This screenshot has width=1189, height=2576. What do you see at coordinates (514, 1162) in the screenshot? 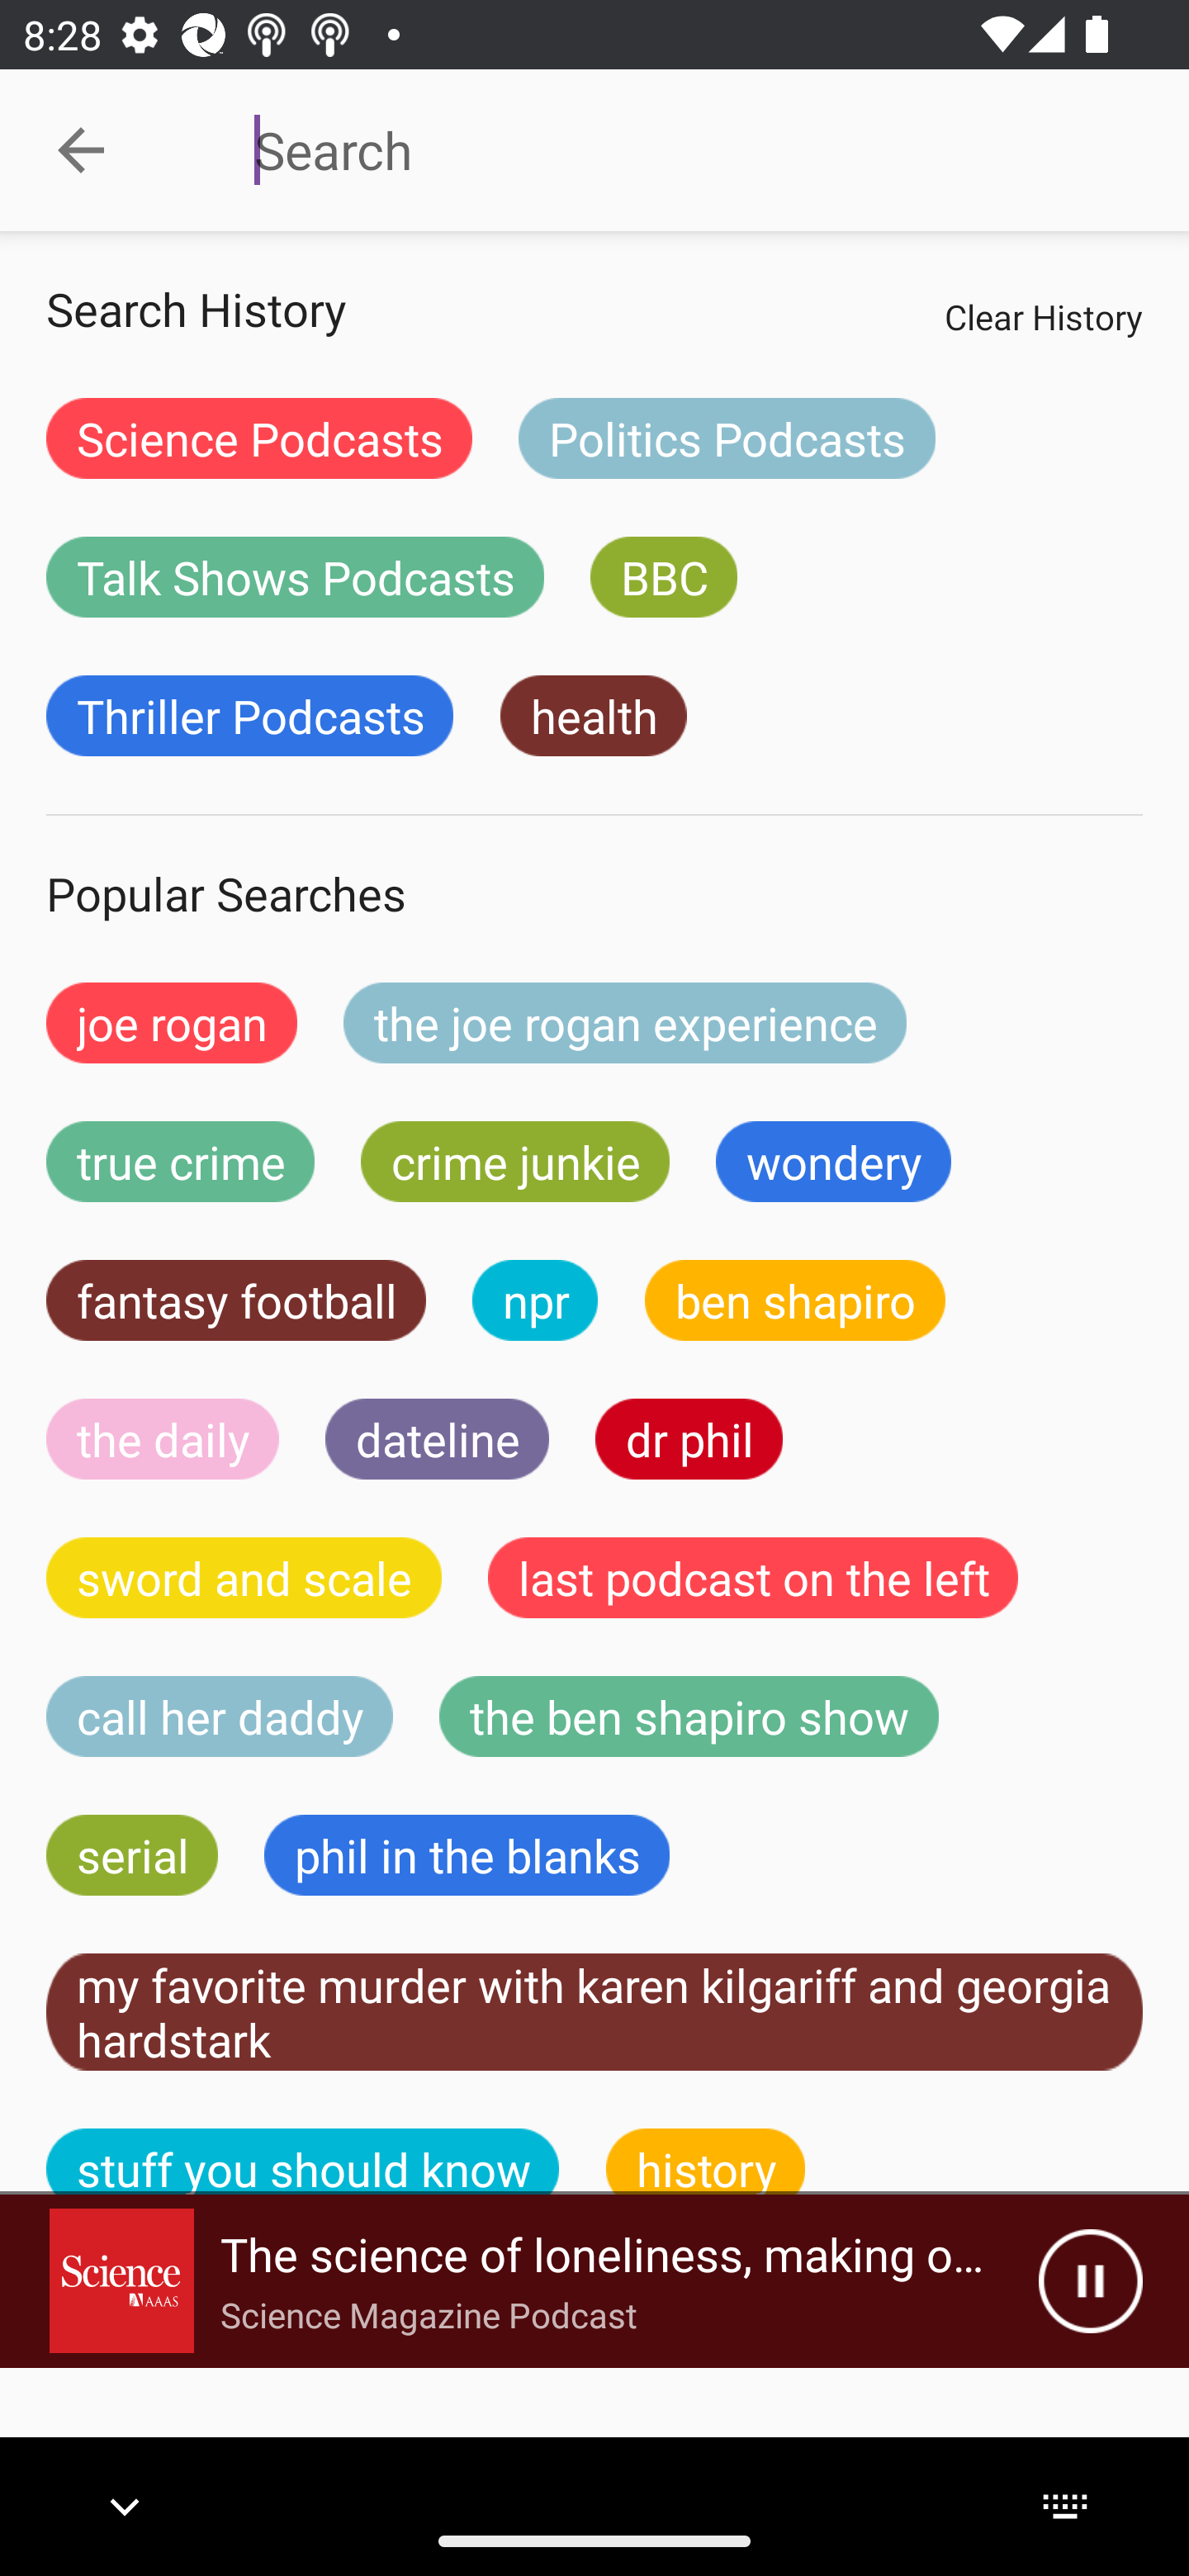
I see `crime junkie` at bounding box center [514, 1162].